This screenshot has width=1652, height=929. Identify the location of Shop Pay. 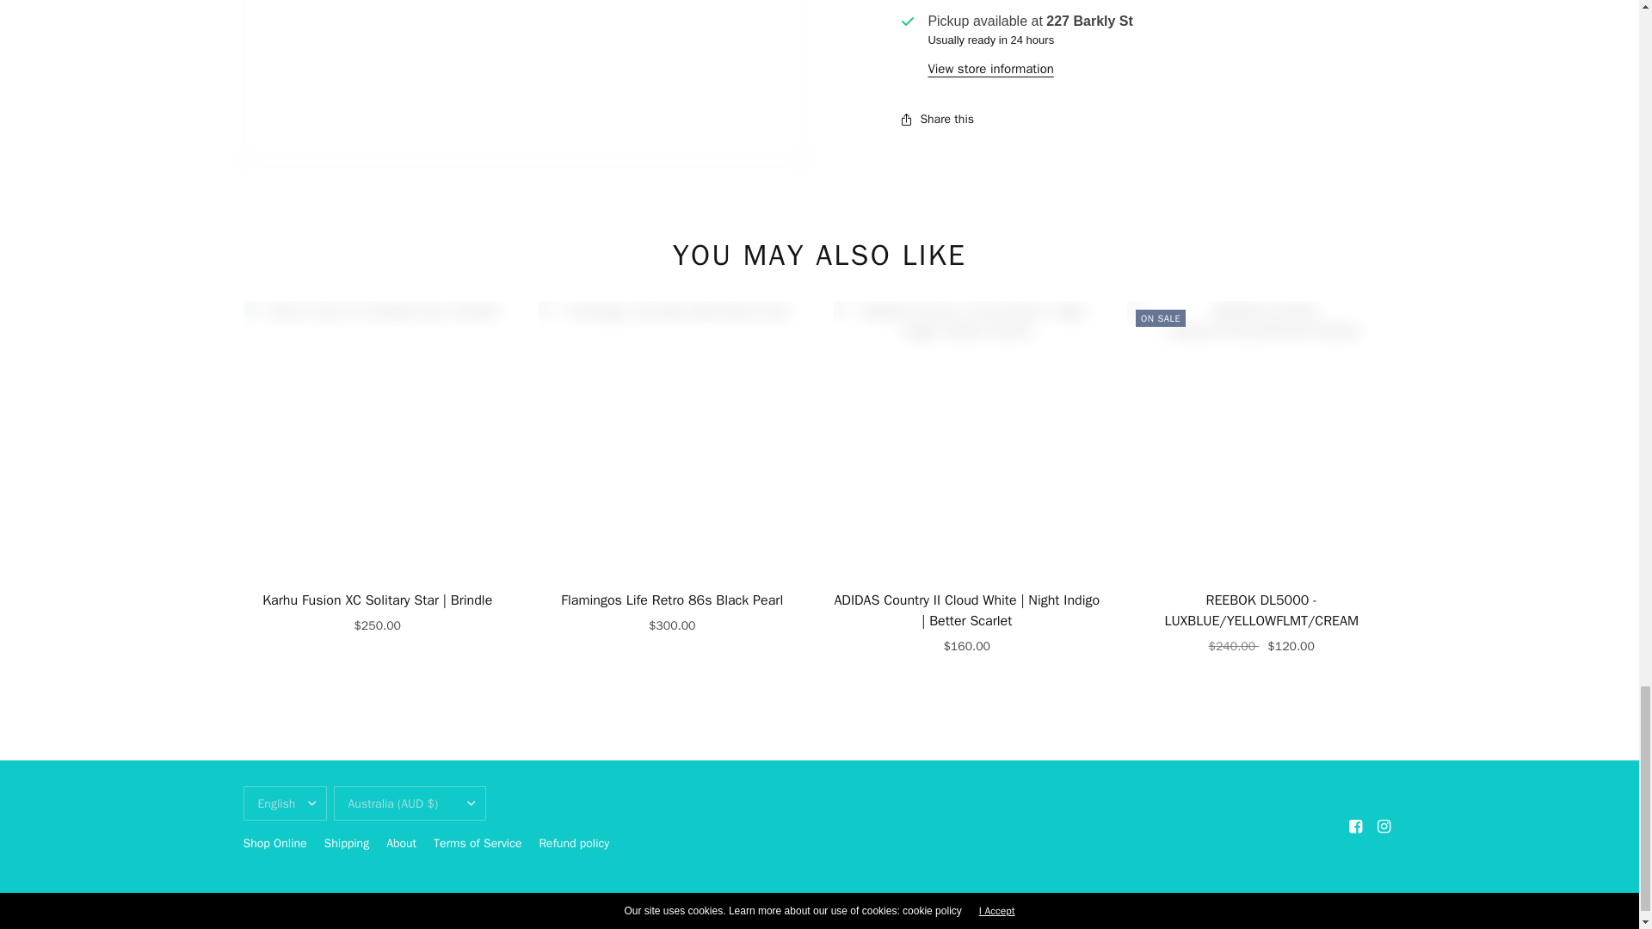
(1310, 901).